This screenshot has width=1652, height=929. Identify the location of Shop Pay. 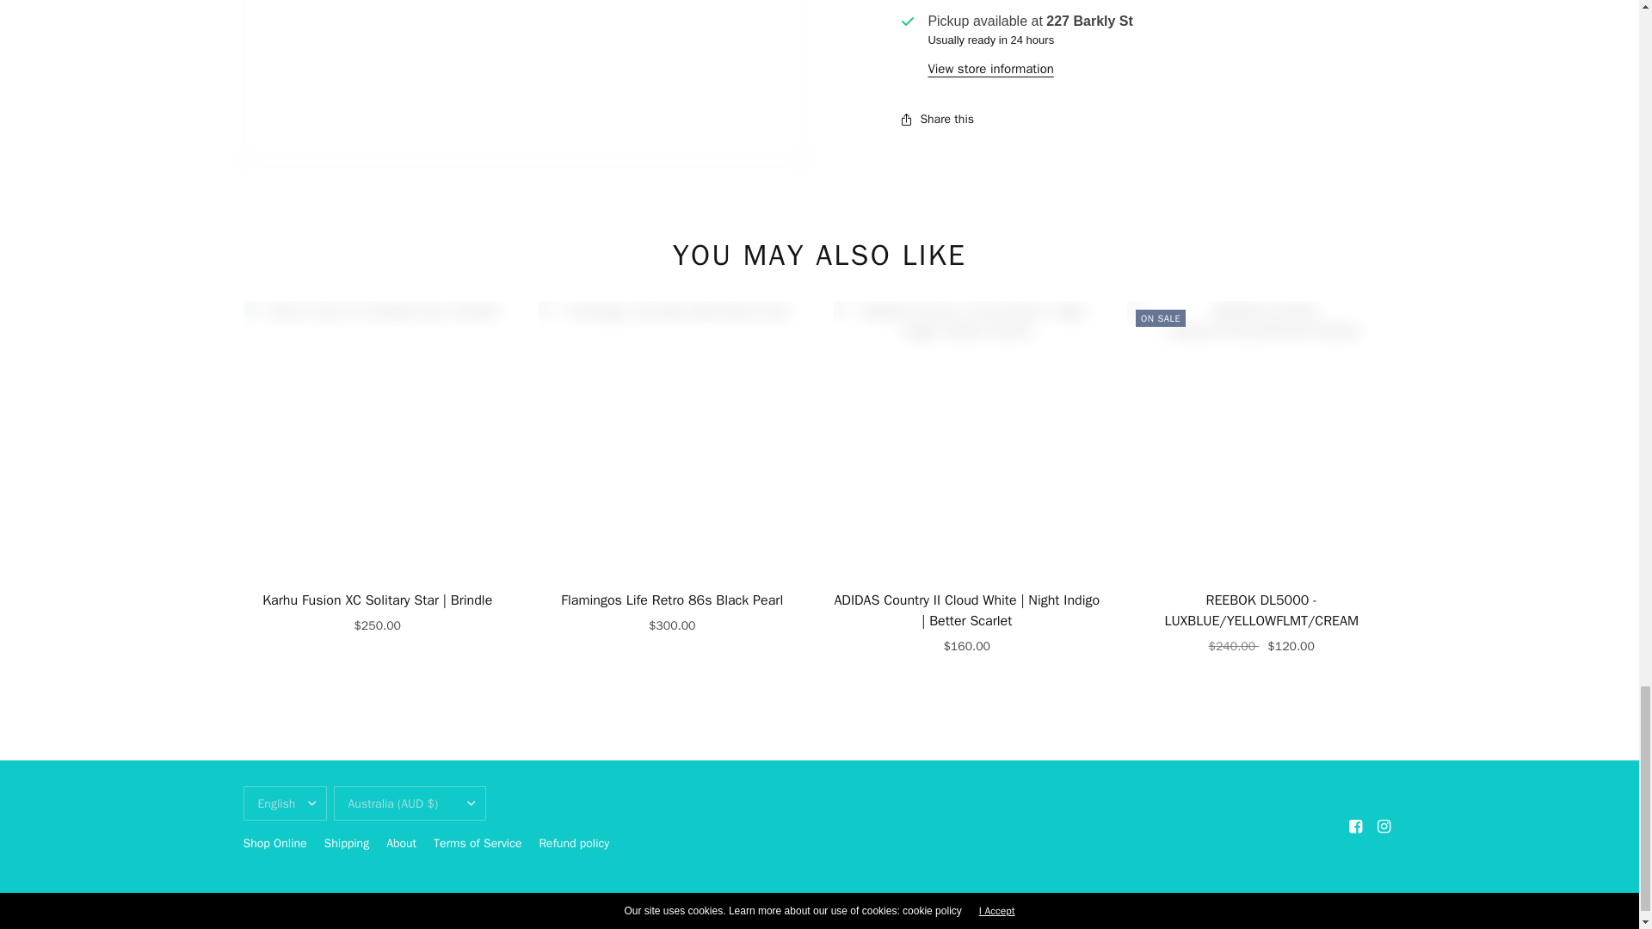
(1310, 901).